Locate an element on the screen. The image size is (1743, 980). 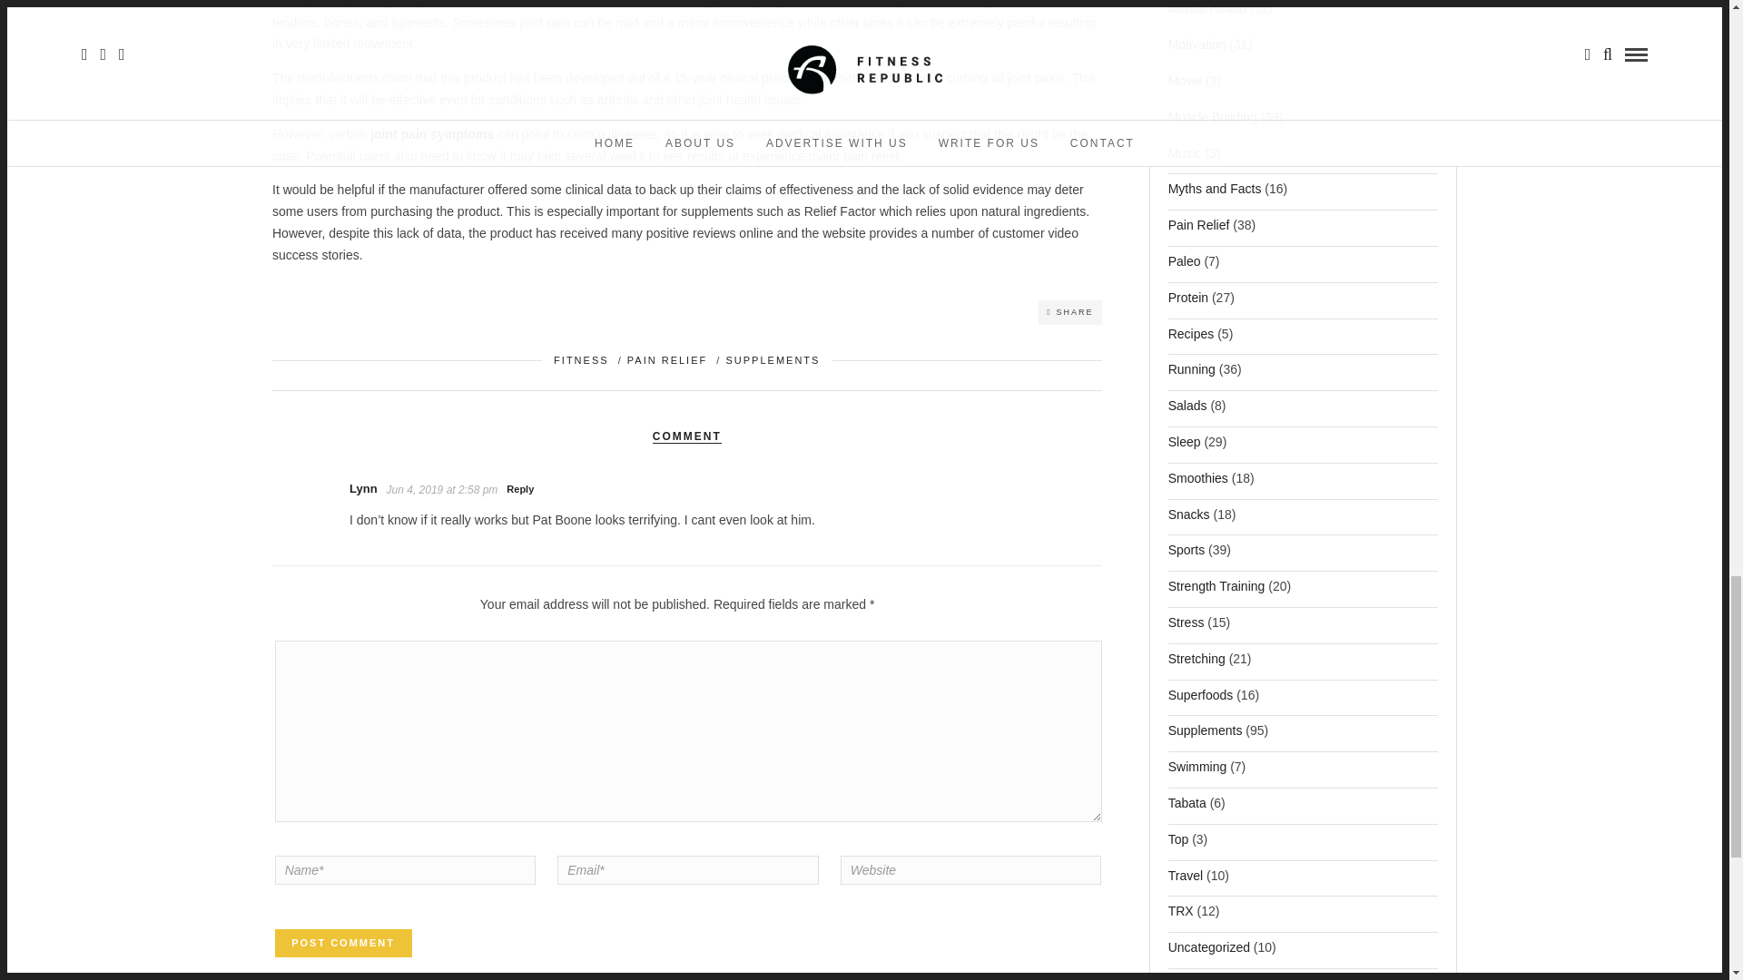
Reply is located at coordinates (519, 488).